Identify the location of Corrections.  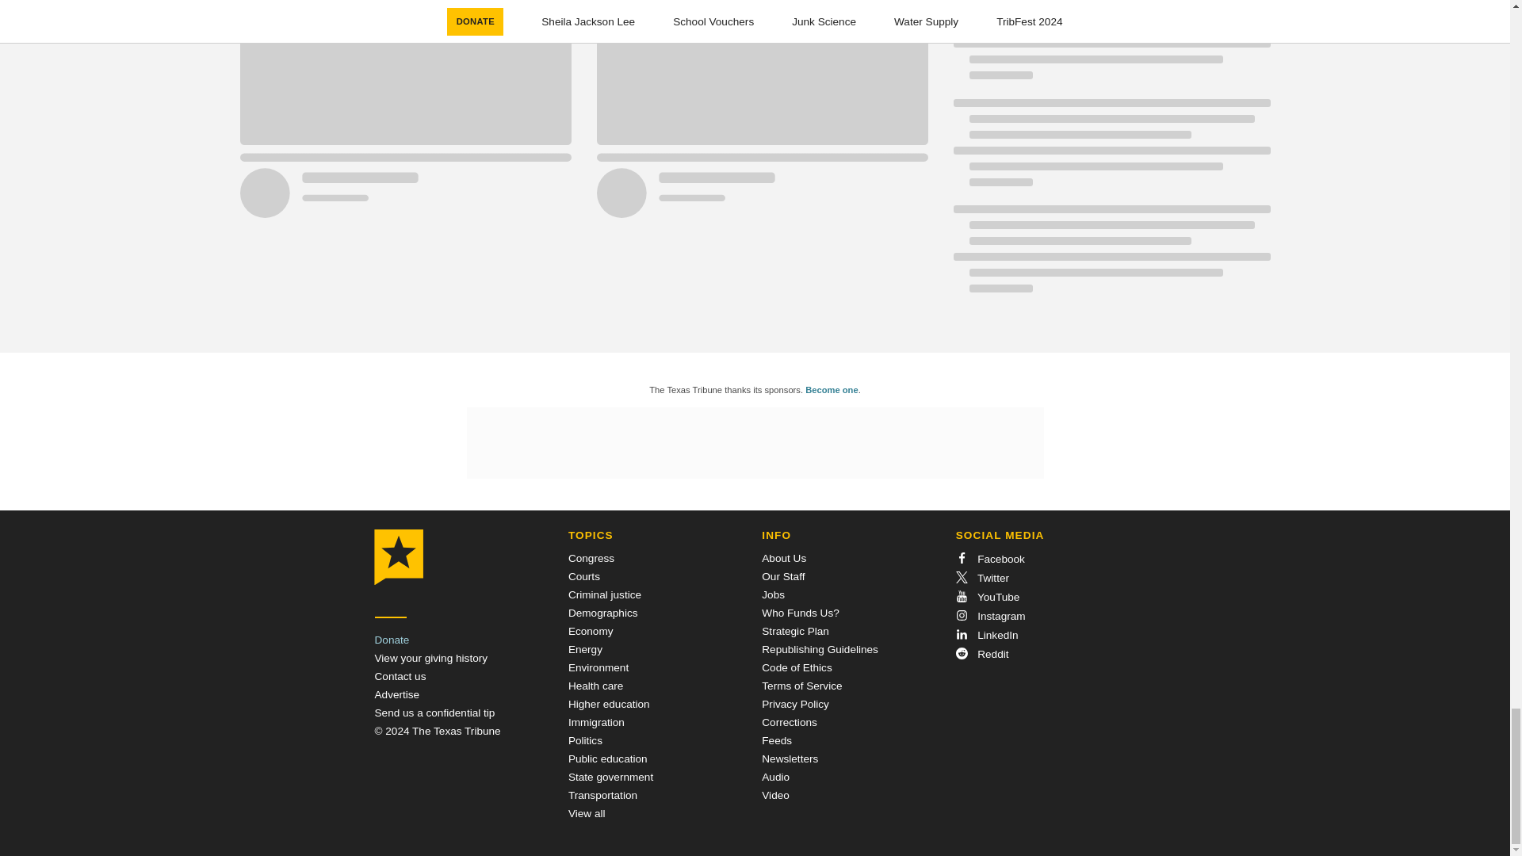
(790, 722).